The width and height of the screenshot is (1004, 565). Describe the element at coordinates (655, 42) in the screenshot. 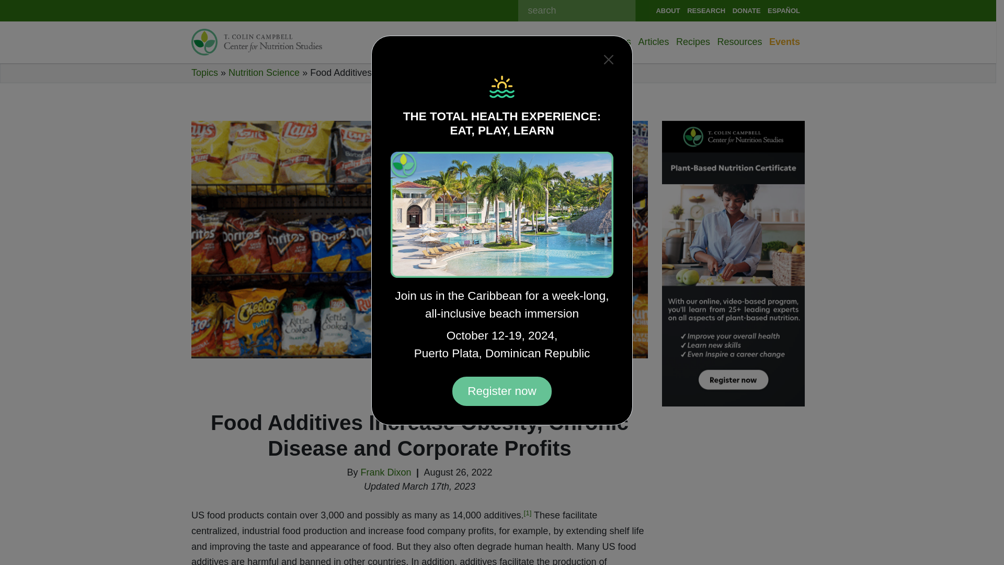

I see `Articles` at that location.